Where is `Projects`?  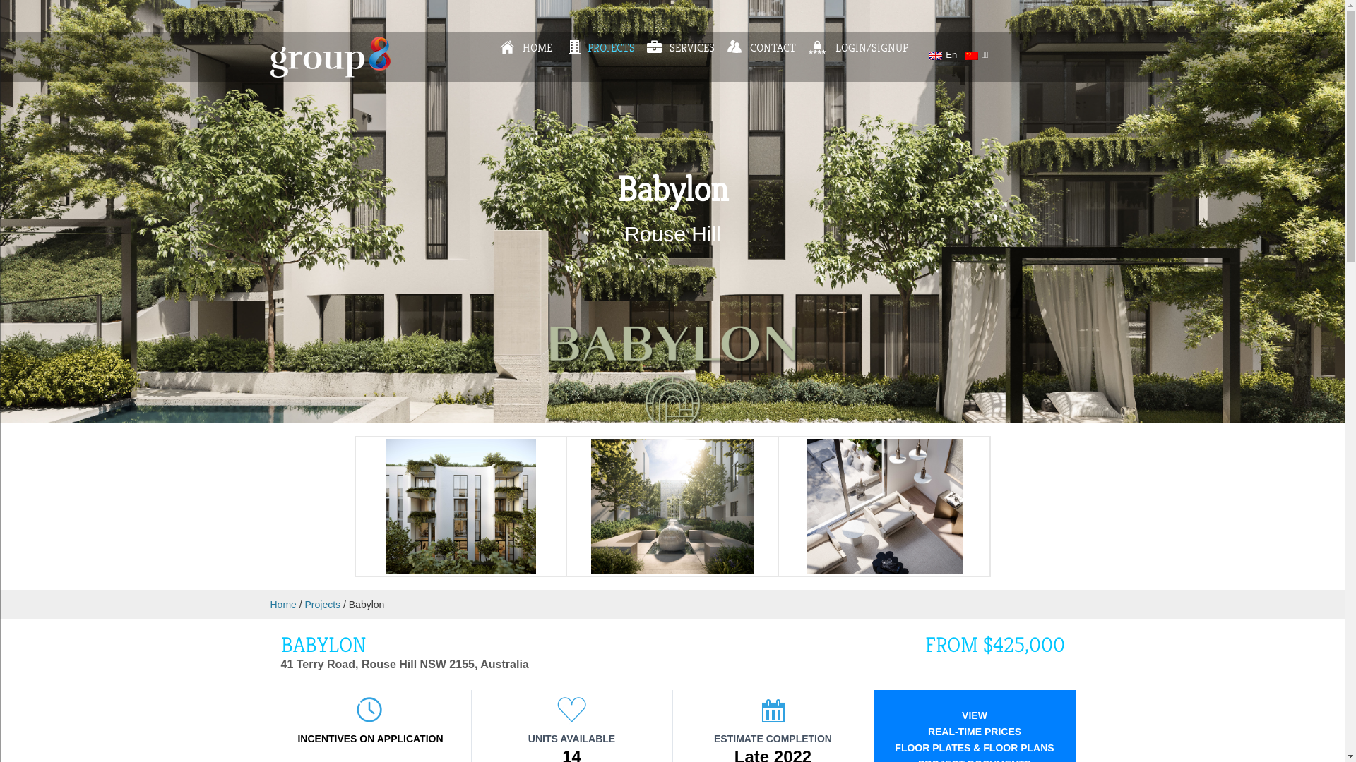
Projects is located at coordinates (323, 605).